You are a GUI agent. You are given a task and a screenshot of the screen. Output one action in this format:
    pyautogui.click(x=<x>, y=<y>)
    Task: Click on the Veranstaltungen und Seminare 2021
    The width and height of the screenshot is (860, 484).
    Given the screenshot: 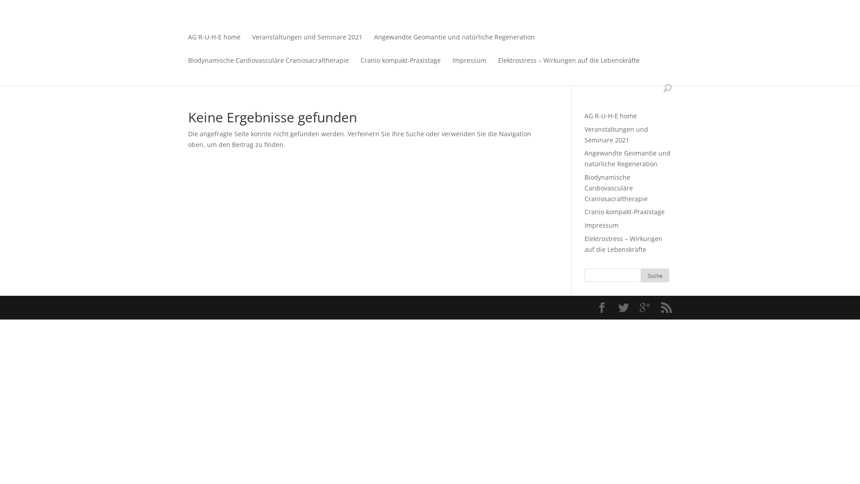 What is the action you would take?
    pyautogui.click(x=307, y=43)
    